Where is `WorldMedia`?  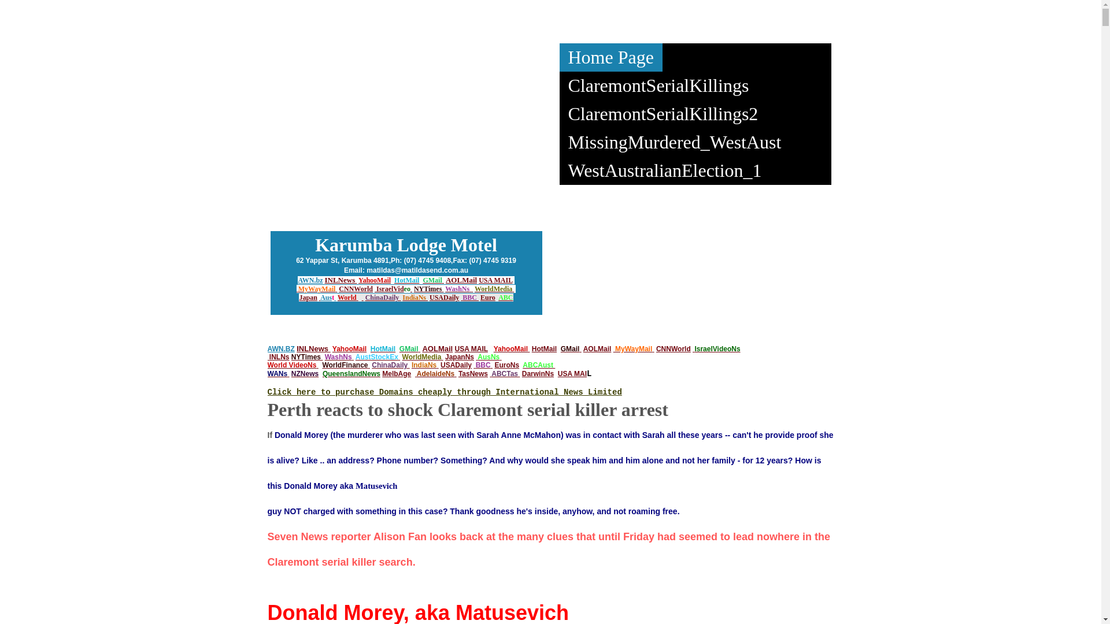
WorldMedia is located at coordinates (422, 357).